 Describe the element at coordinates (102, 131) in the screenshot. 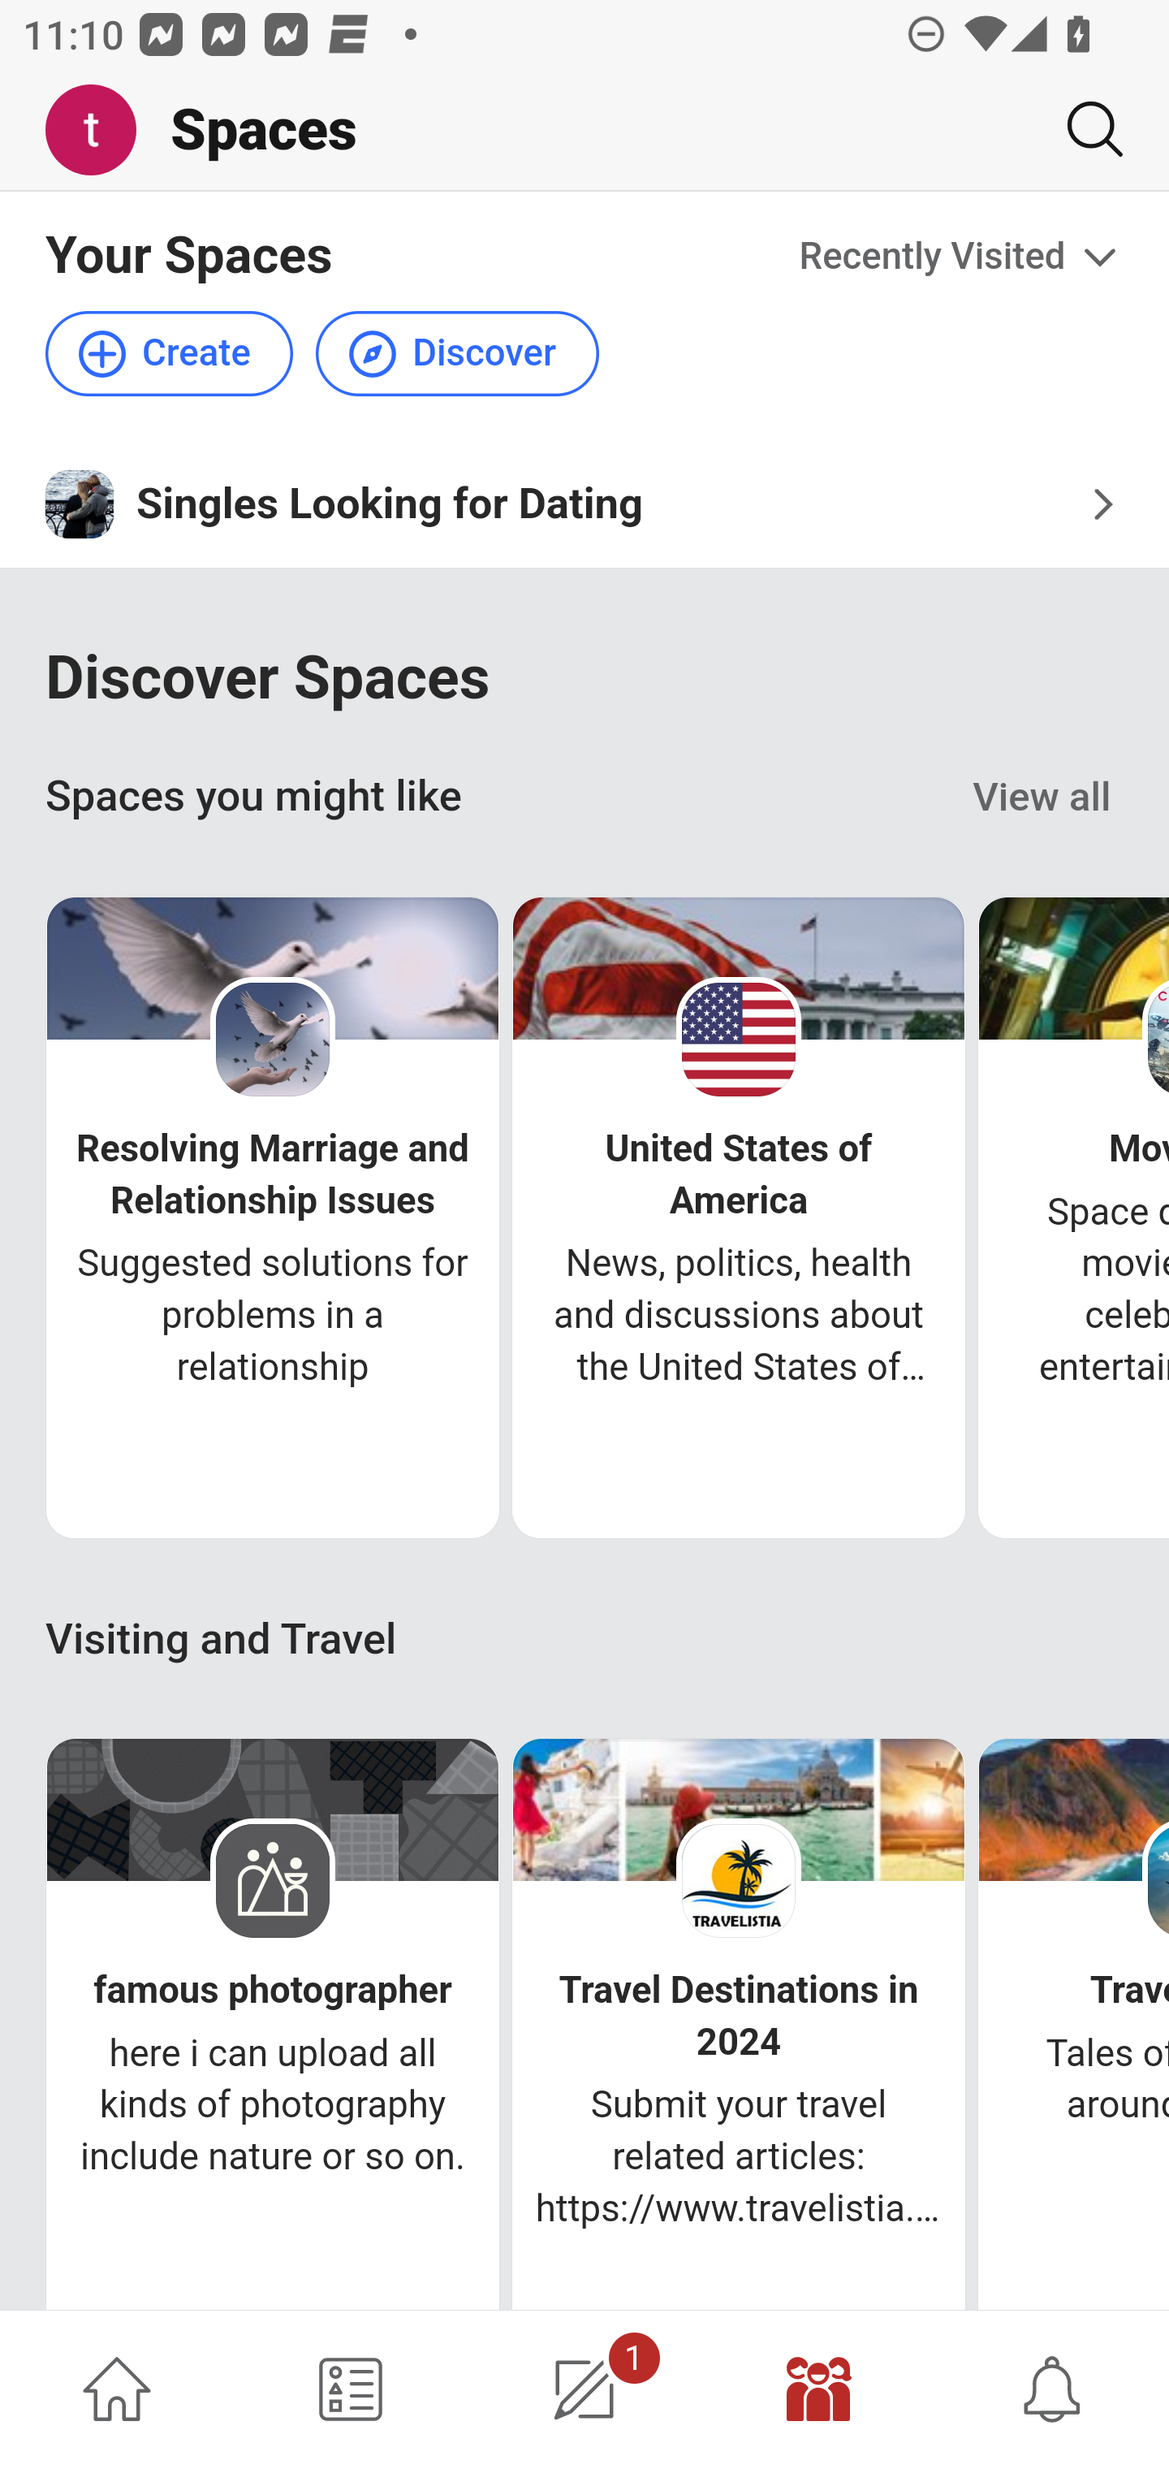

I see `Me` at that location.